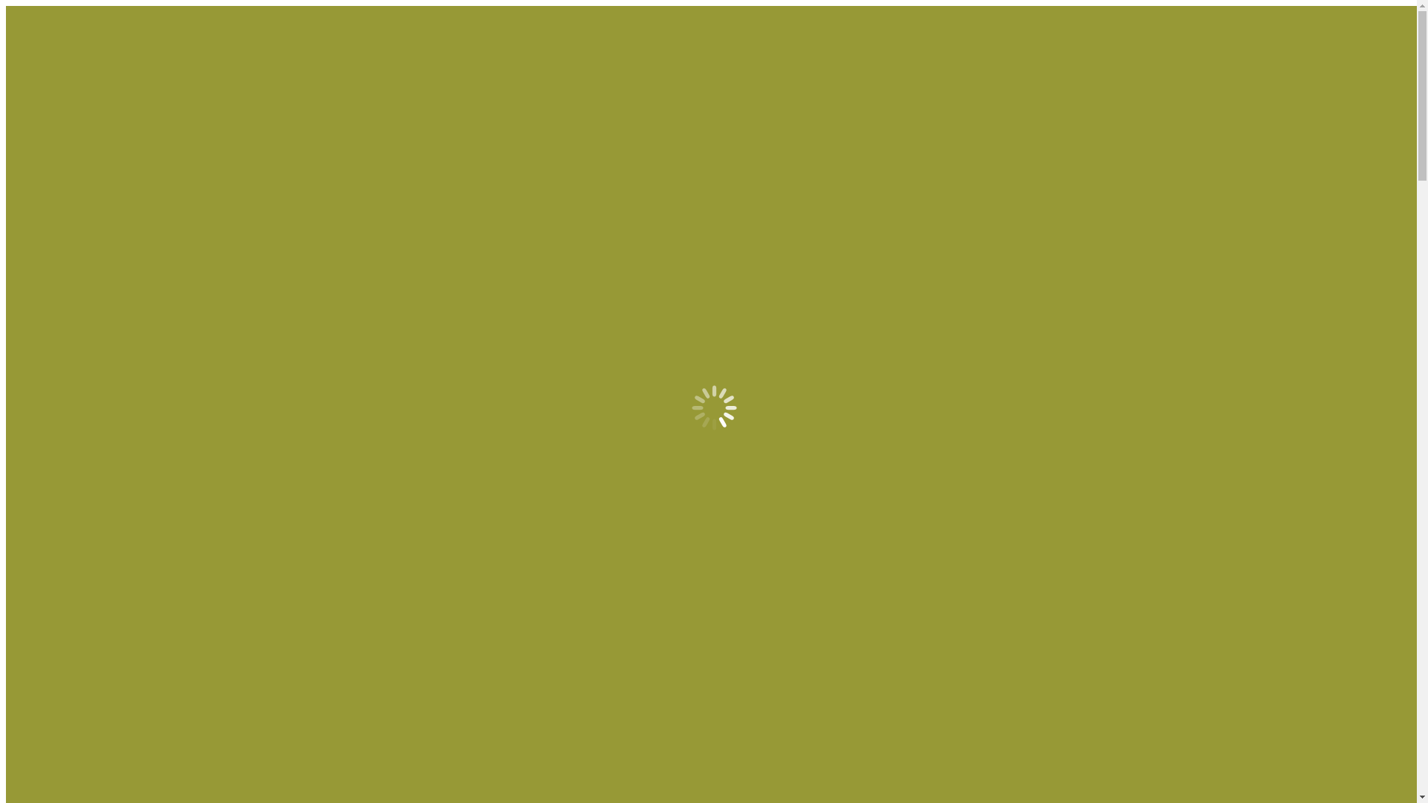  Describe the element at coordinates (51, 77) in the screenshot. I see `Home` at that location.